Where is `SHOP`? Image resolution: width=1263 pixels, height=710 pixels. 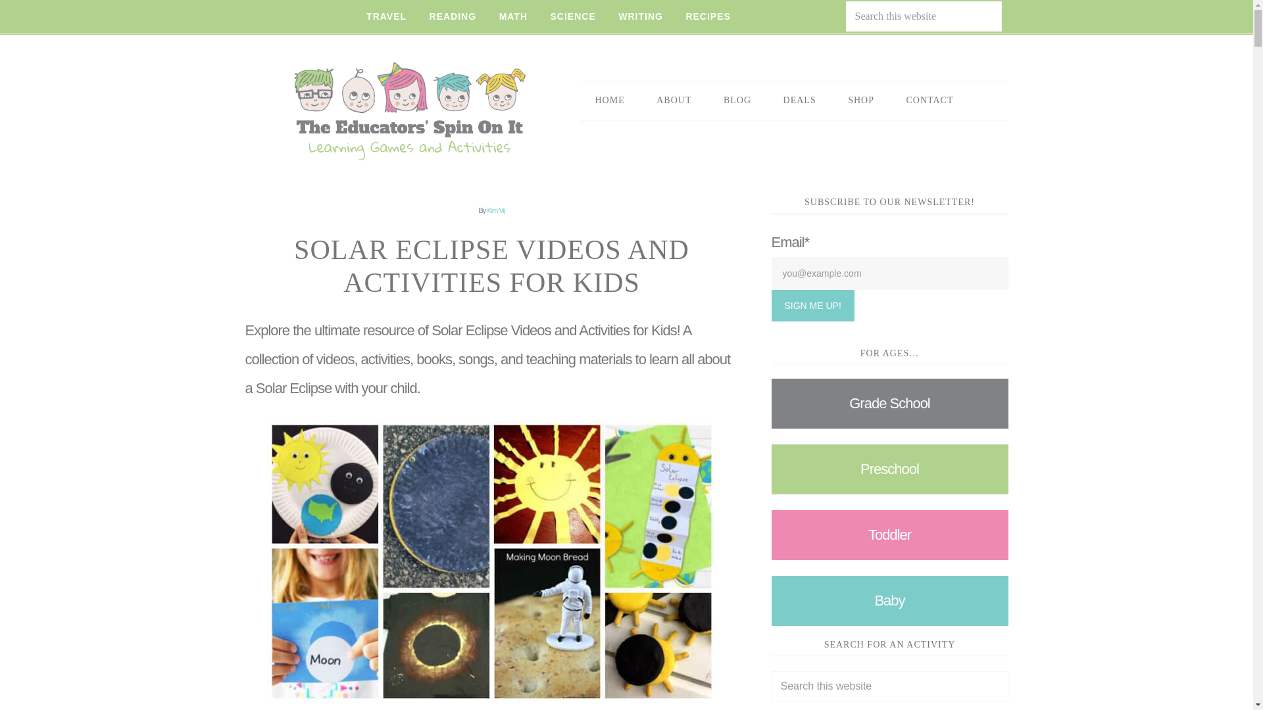
SHOP is located at coordinates (861, 100).